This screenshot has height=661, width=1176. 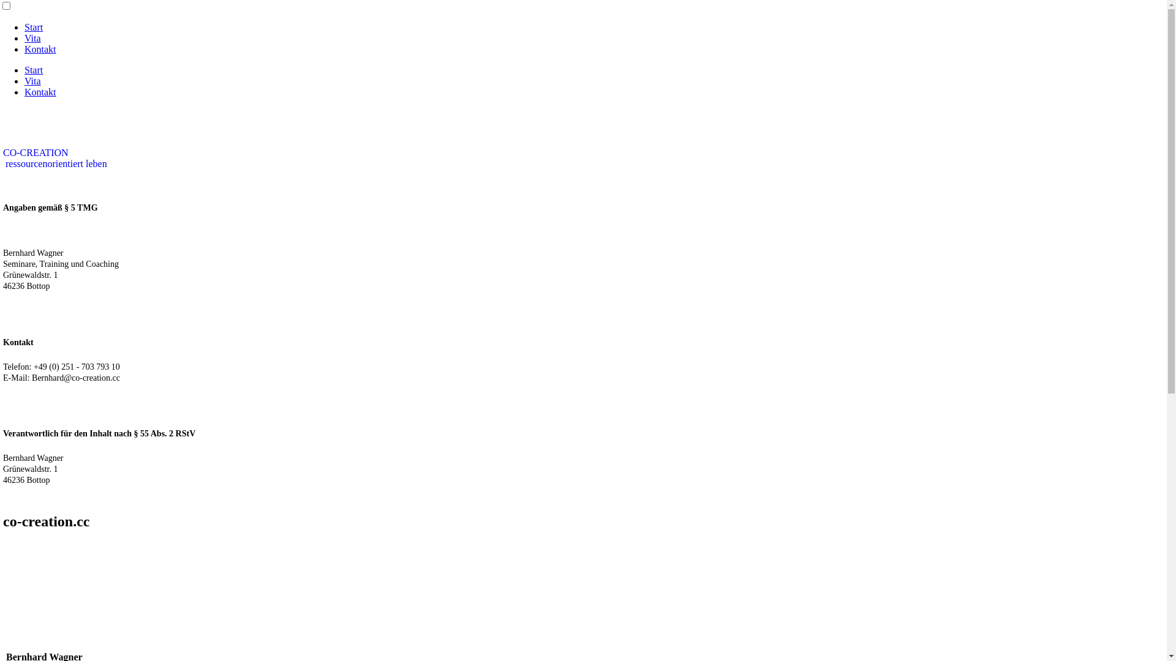 What do you see at coordinates (33, 81) in the screenshot?
I see `Vita` at bounding box center [33, 81].